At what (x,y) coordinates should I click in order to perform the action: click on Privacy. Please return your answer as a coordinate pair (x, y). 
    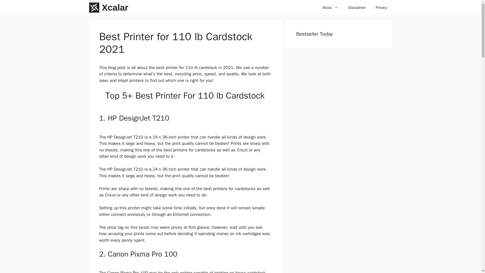
    Looking at the image, I should click on (381, 8).